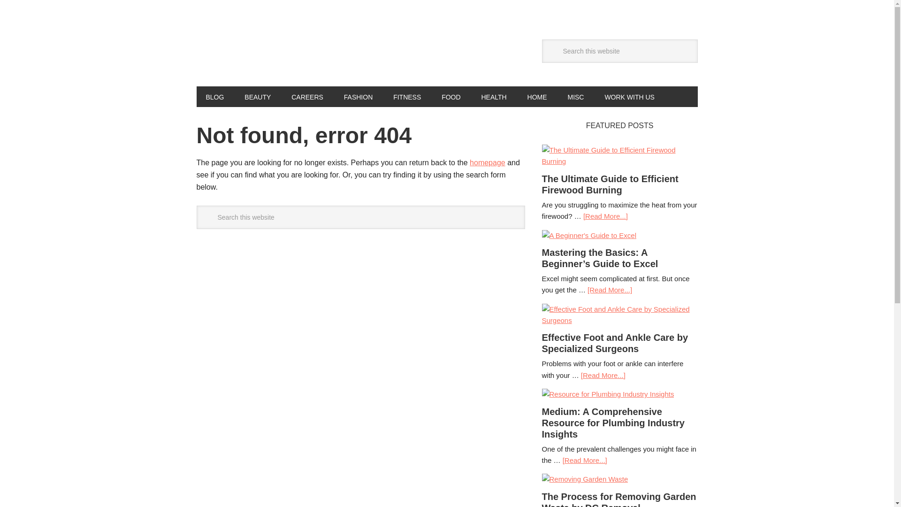  I want to click on BLOG, so click(215, 96).